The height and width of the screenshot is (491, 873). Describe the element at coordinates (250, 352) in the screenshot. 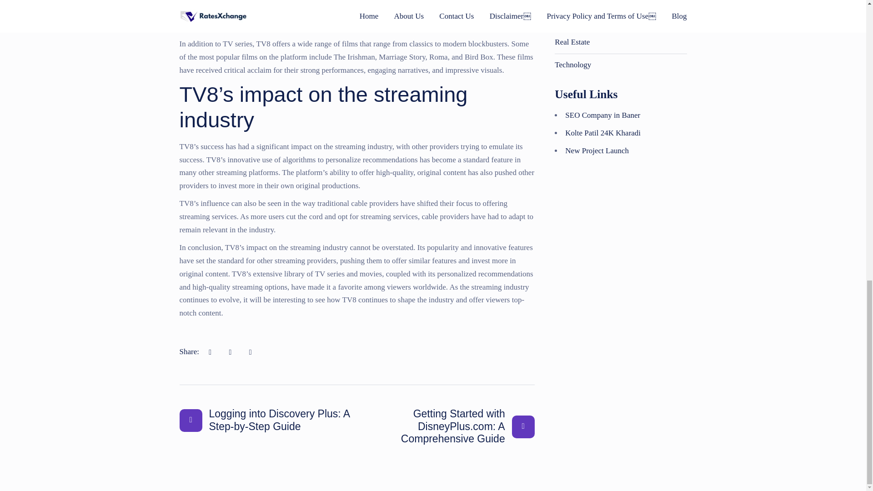

I see `Pinterest` at that location.